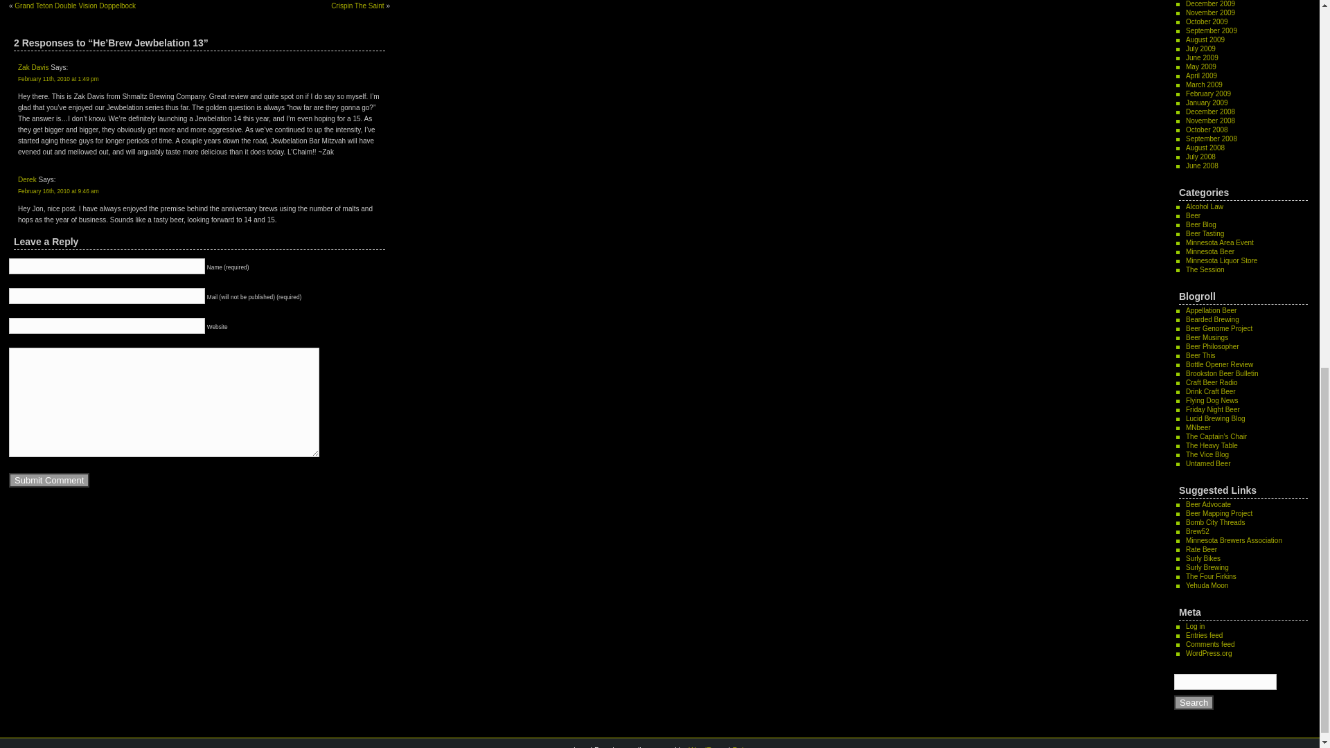 Image resolution: width=1330 pixels, height=748 pixels. Describe the element at coordinates (1212, 346) in the screenshot. I see `Good beer blog` at that location.